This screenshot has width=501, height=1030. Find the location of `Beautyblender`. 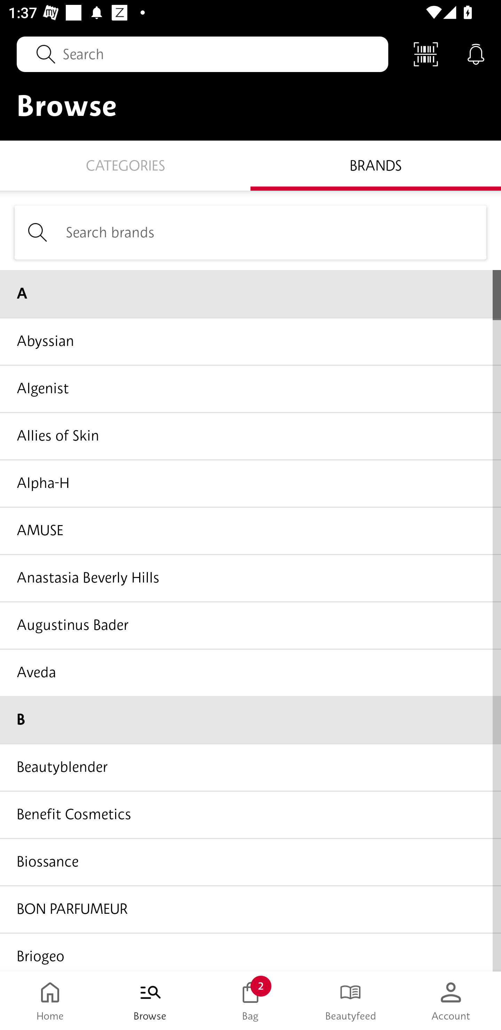

Beautyblender is located at coordinates (250, 767).